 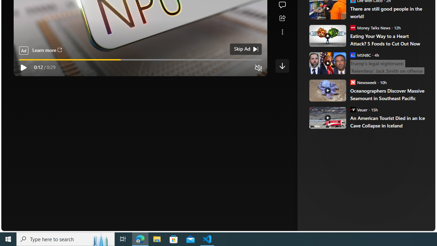 I want to click on Eating Your Way to a Heart Attack? 5 Foods to Cut Out Now, so click(x=327, y=36).